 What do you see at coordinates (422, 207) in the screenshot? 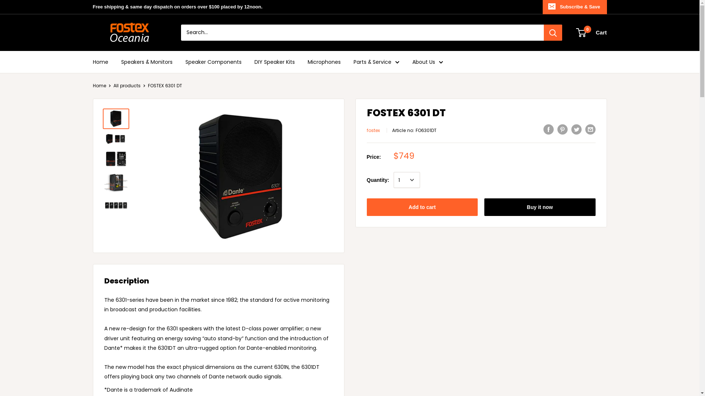
I see `Add to cart` at bounding box center [422, 207].